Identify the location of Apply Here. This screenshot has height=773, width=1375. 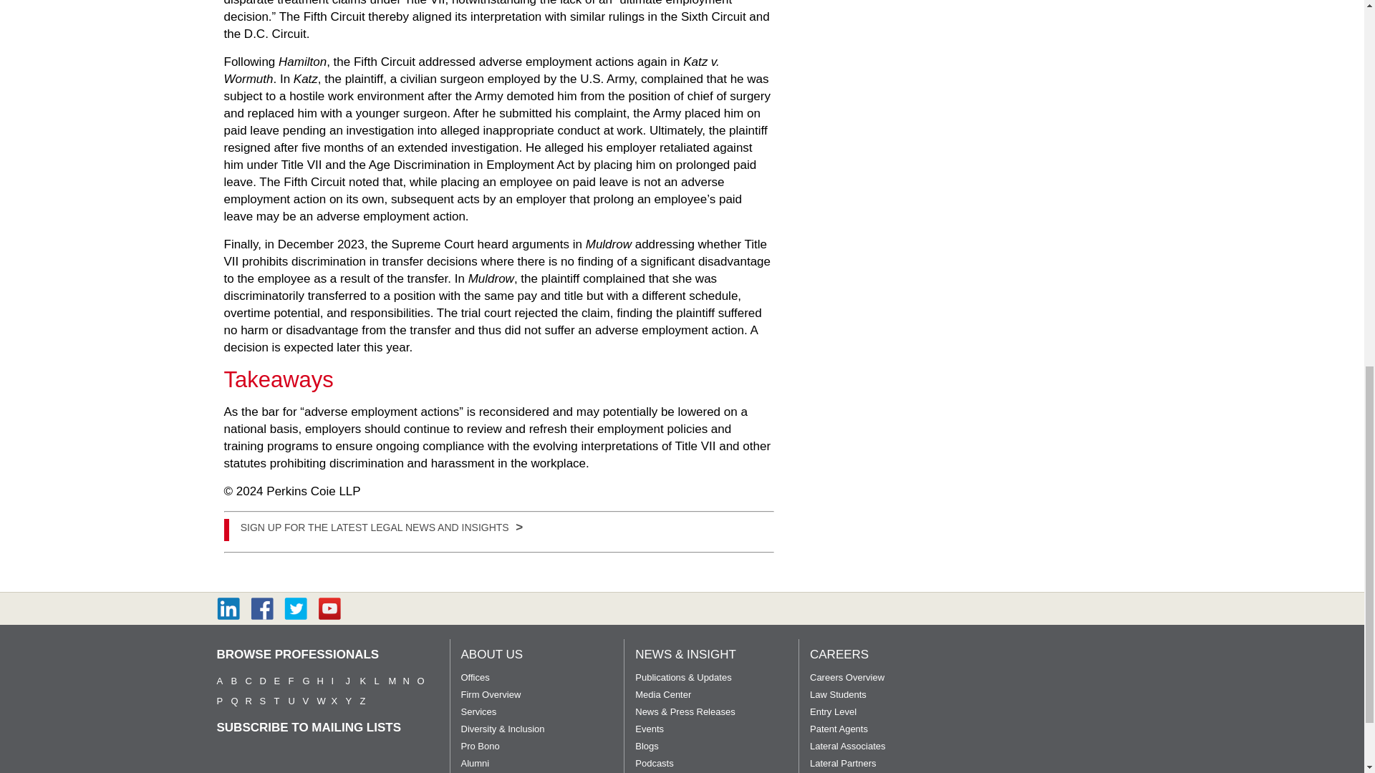
(381, 526).